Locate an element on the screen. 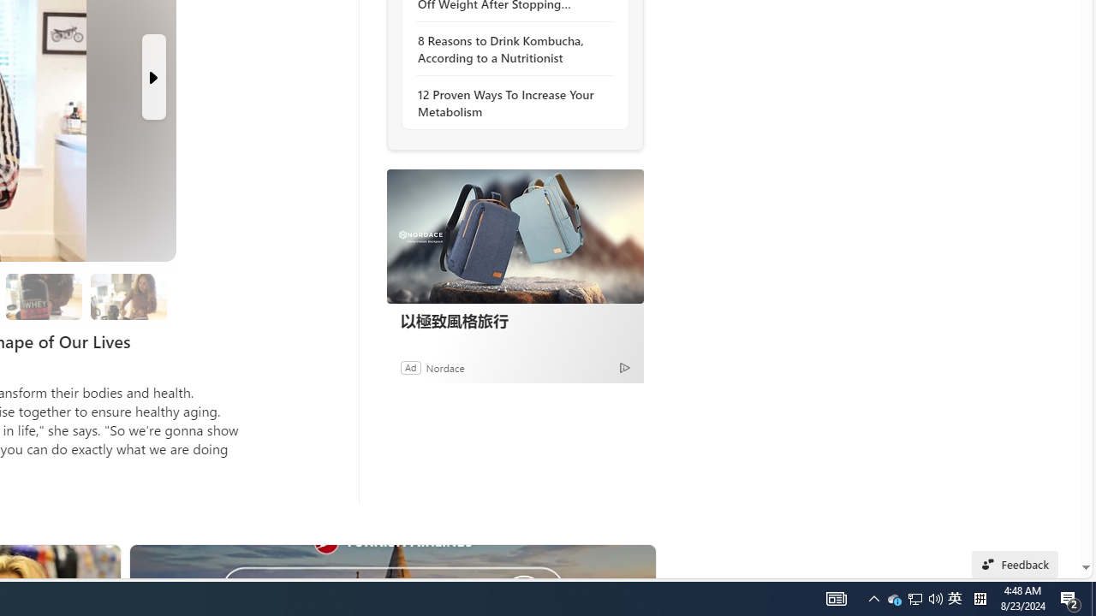 This screenshot has width=1096, height=616. Class: progress is located at coordinates (128, 293).